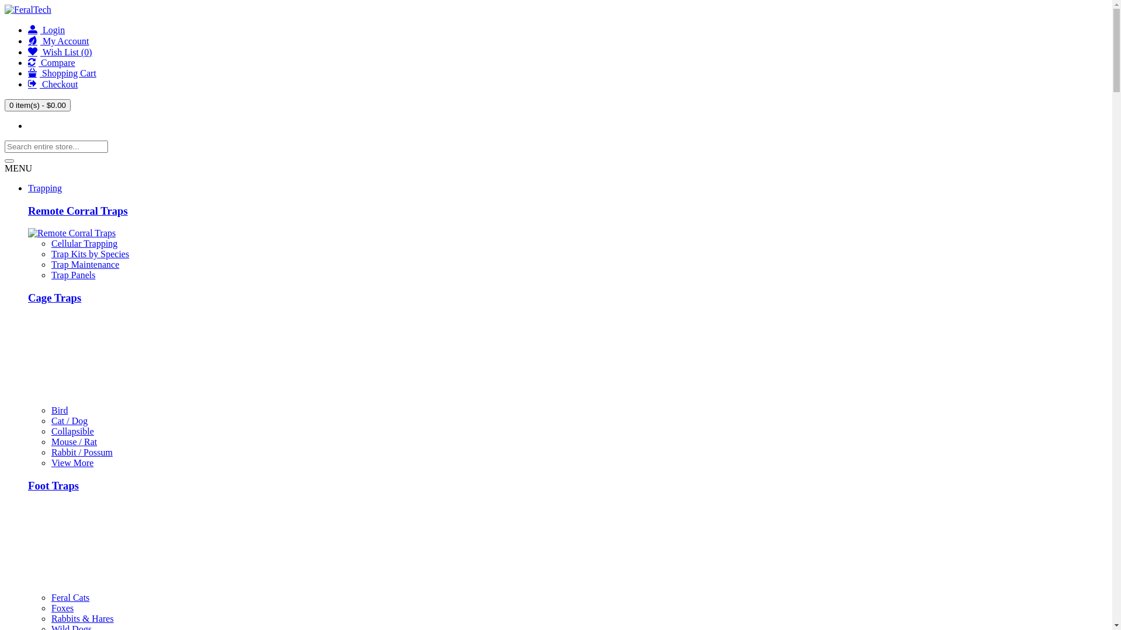 This screenshot has height=630, width=1121. What do you see at coordinates (62, 608) in the screenshot?
I see `Foxes` at bounding box center [62, 608].